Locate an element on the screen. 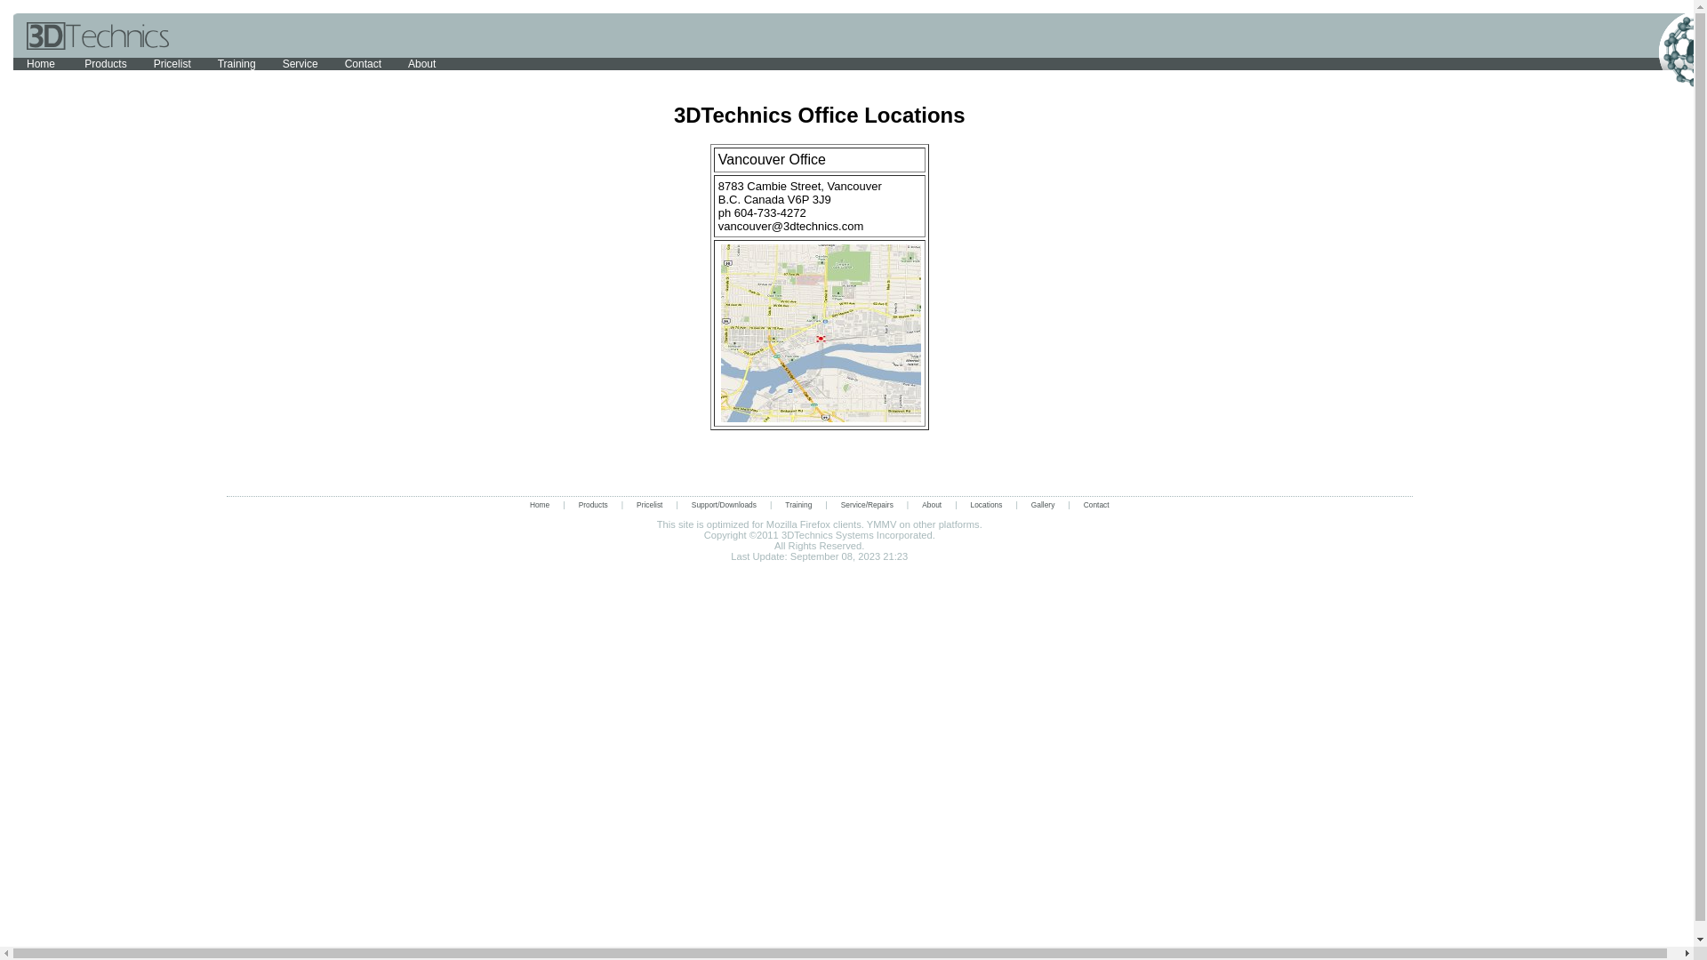 This screenshot has height=960, width=1707. Products is located at coordinates (105, 64).